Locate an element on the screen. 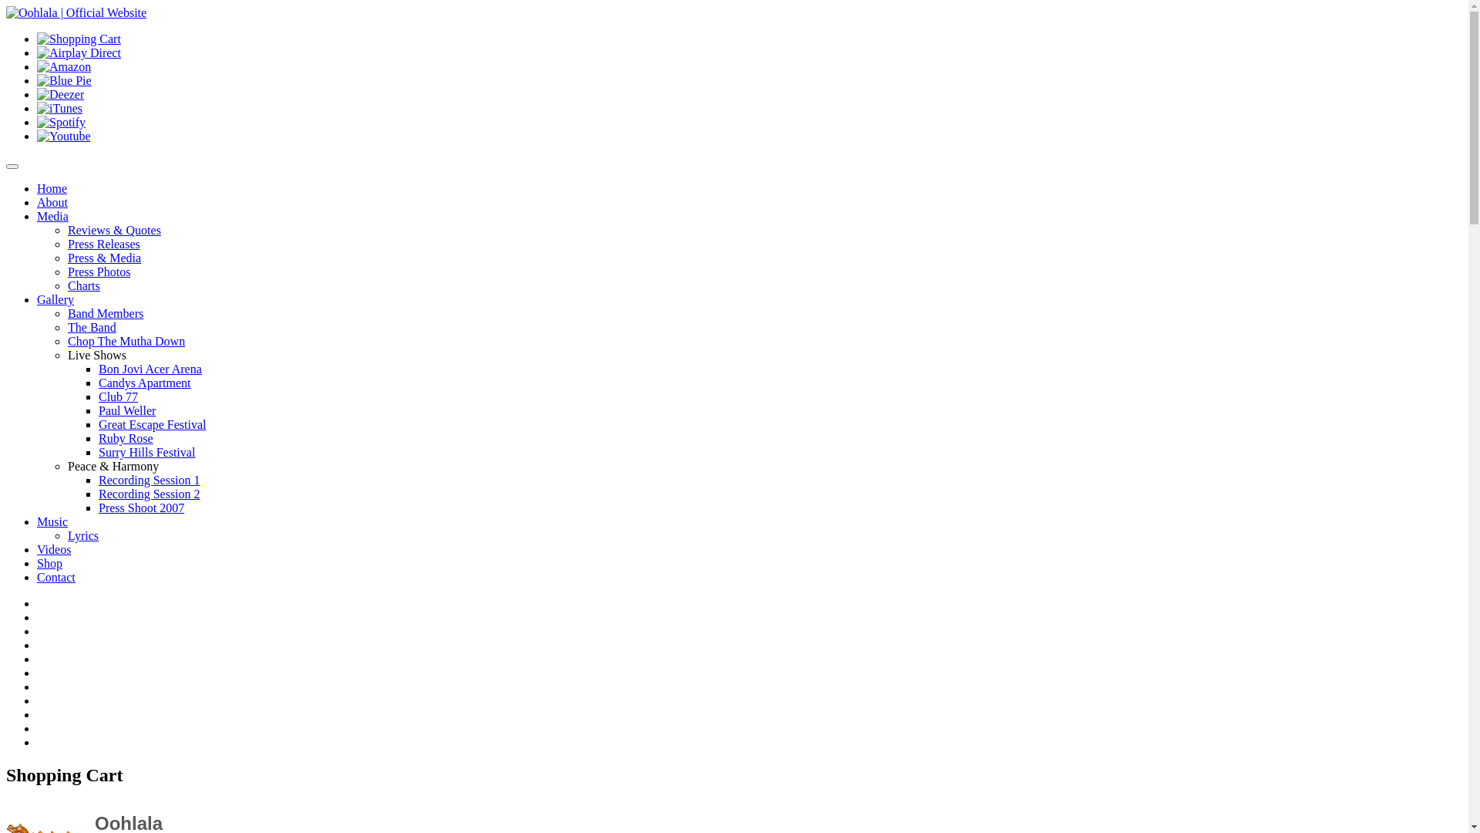 Image resolution: width=1480 pixels, height=833 pixels. Press Releases is located at coordinates (104, 244).